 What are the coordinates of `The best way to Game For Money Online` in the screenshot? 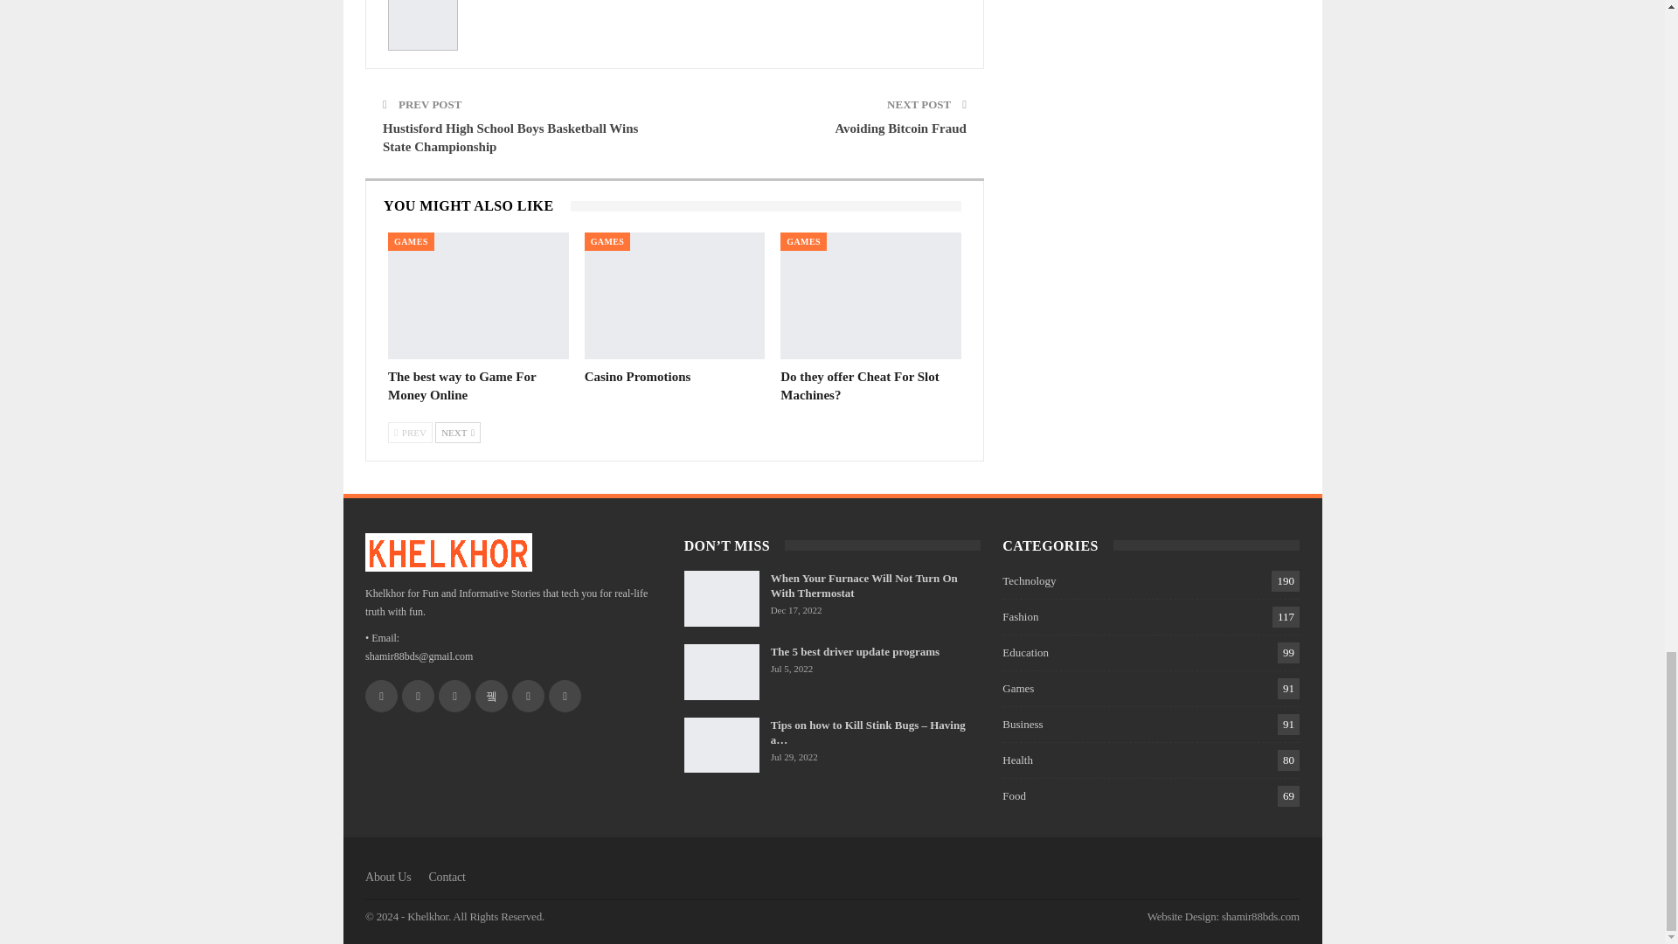 It's located at (461, 386).